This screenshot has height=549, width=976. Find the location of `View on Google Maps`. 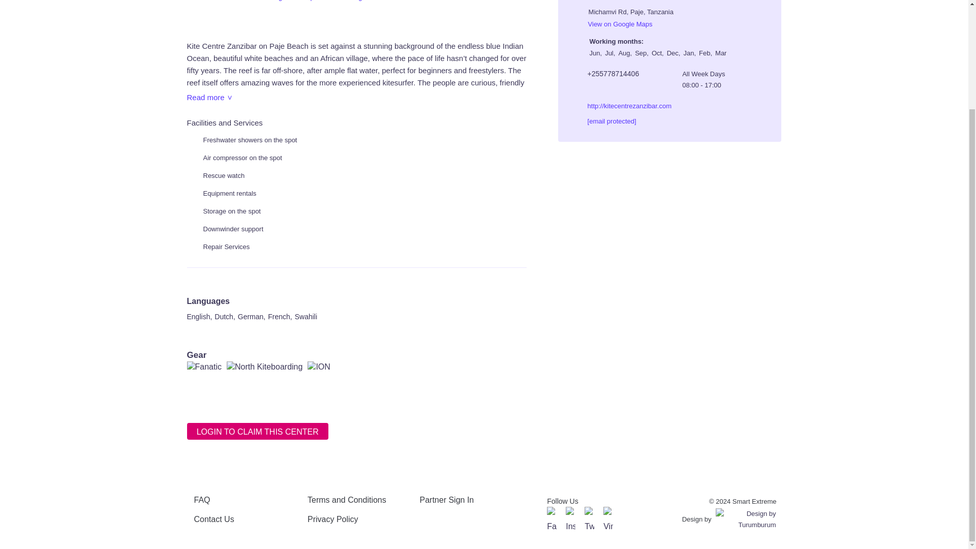

View on Google Maps is located at coordinates (614, 24).